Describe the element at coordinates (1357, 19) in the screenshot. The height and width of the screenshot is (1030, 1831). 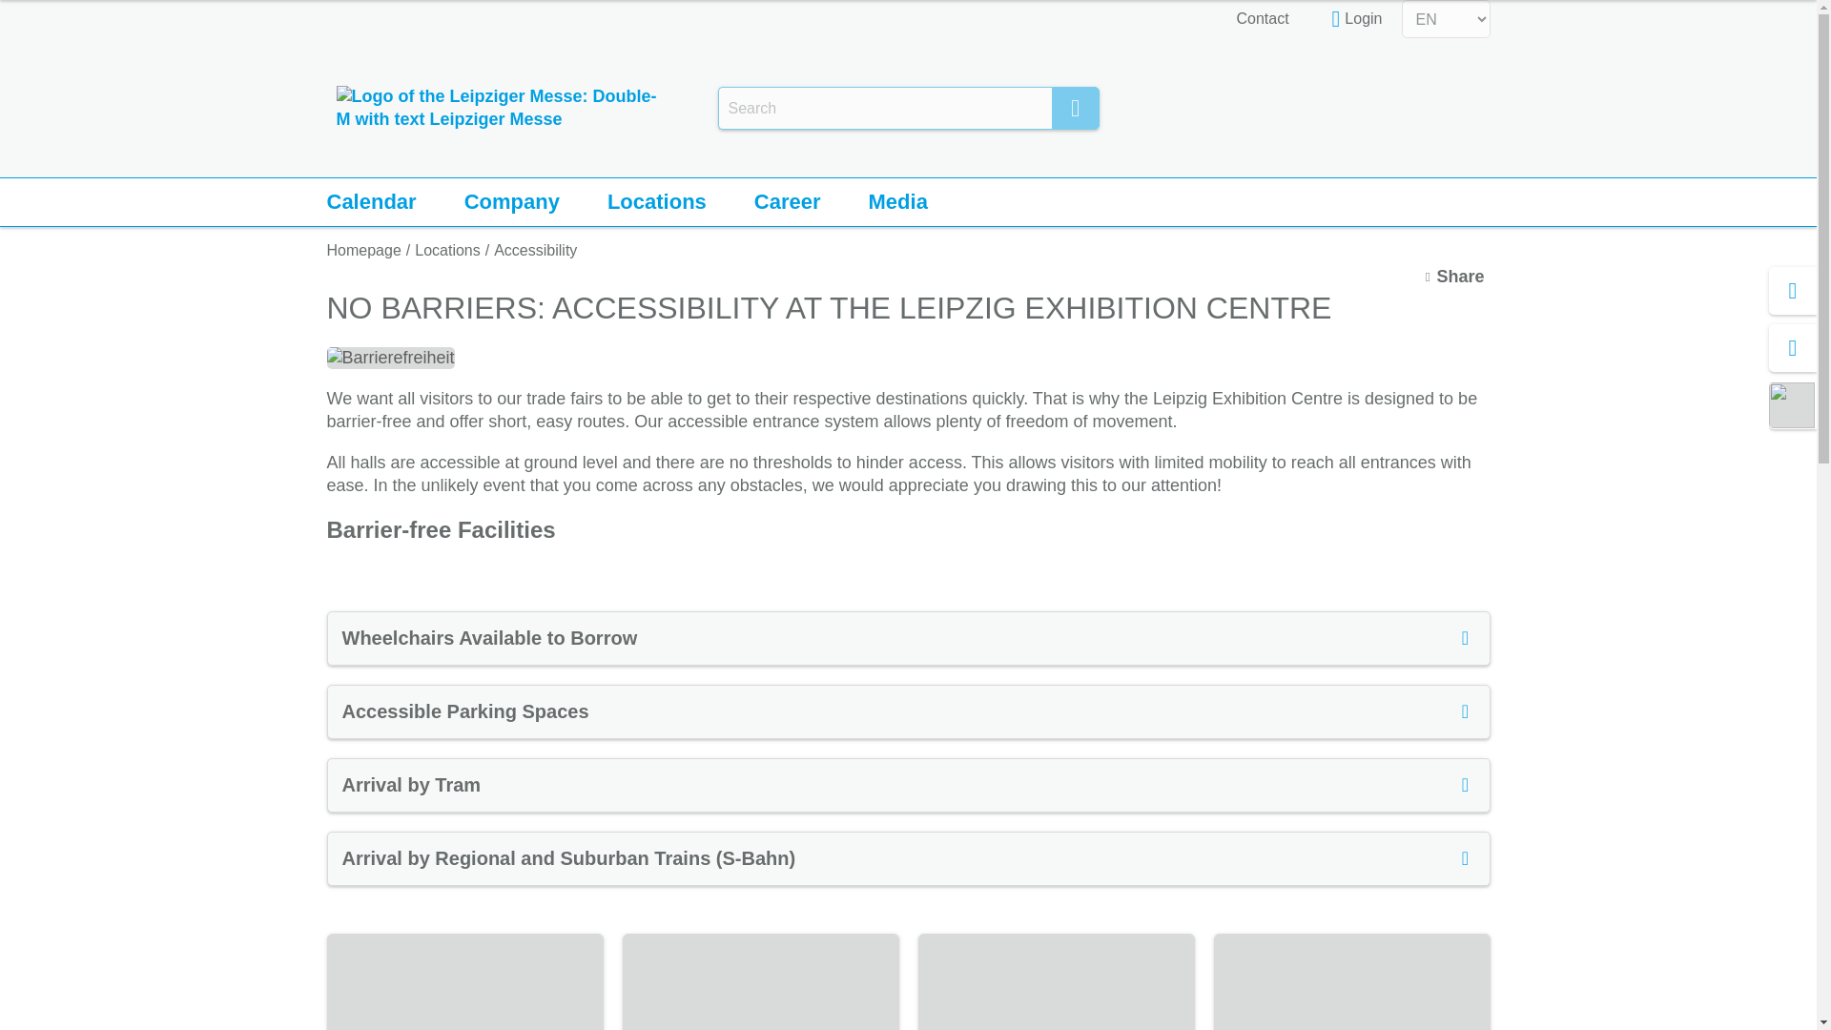
I see `Login` at that location.